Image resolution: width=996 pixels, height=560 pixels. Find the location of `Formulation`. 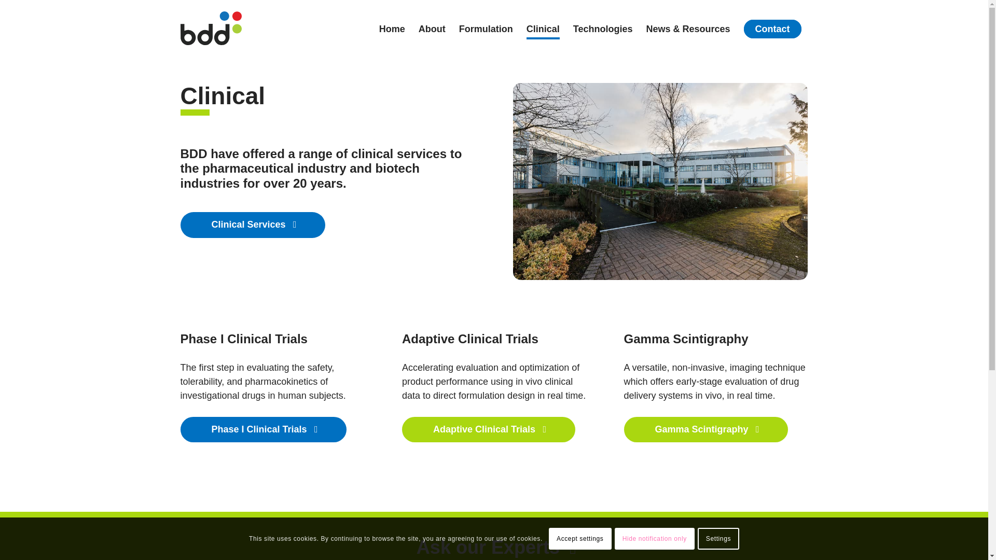

Formulation is located at coordinates (486, 29).